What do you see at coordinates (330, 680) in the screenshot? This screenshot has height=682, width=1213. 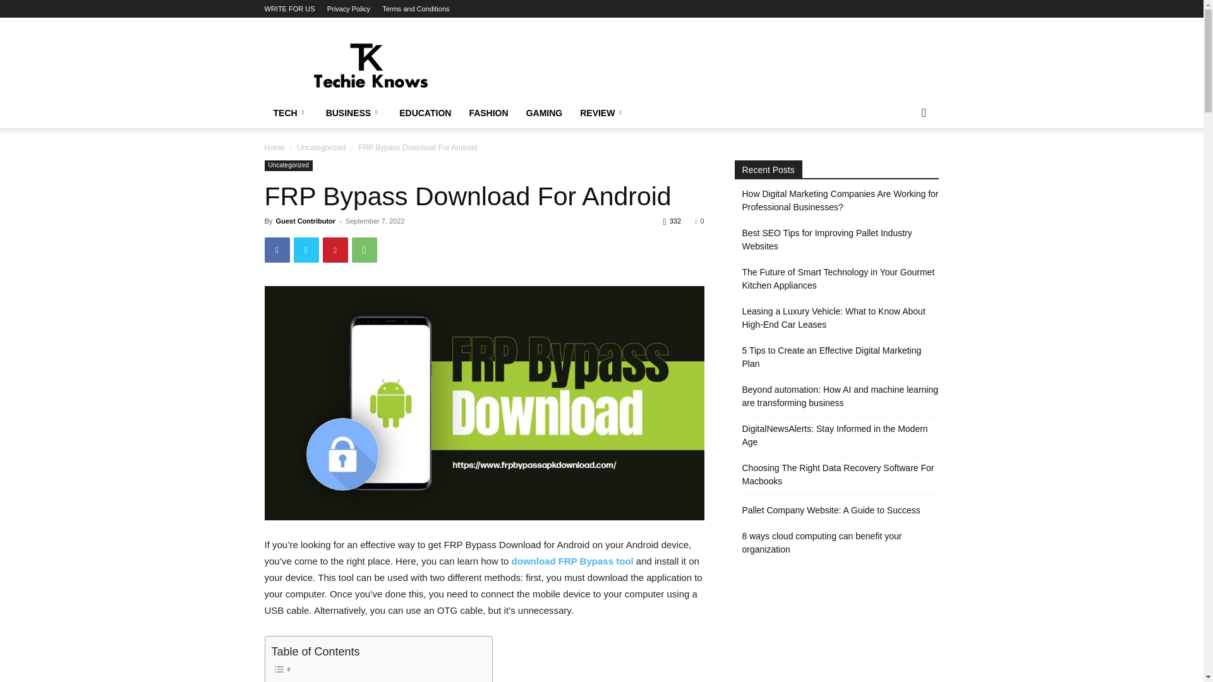 I see `What is FRP Bypass APK?` at bounding box center [330, 680].